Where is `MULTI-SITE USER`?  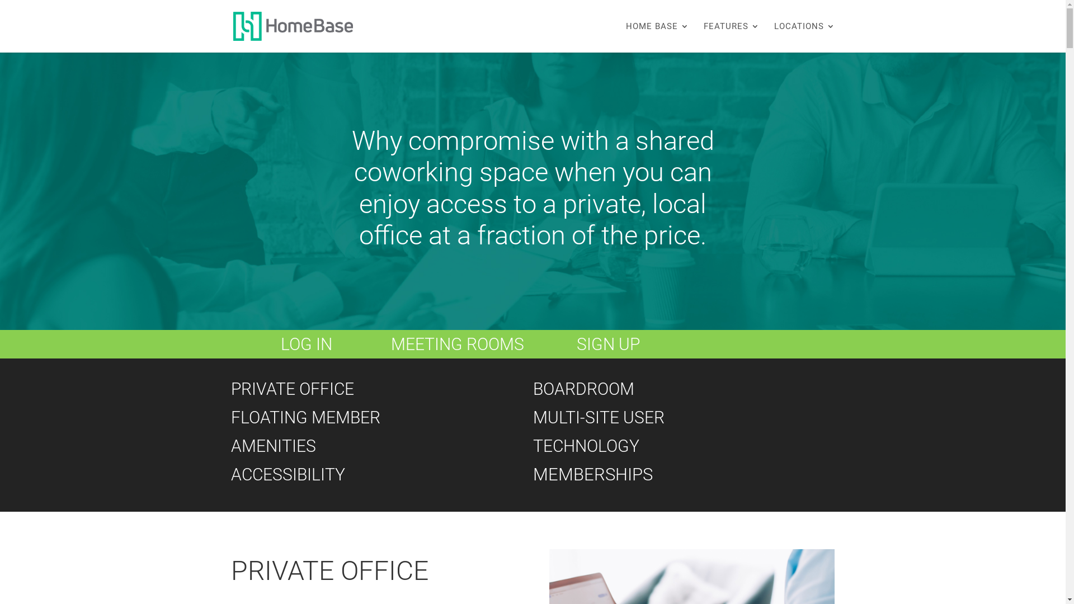 MULTI-SITE USER is located at coordinates (599, 417).